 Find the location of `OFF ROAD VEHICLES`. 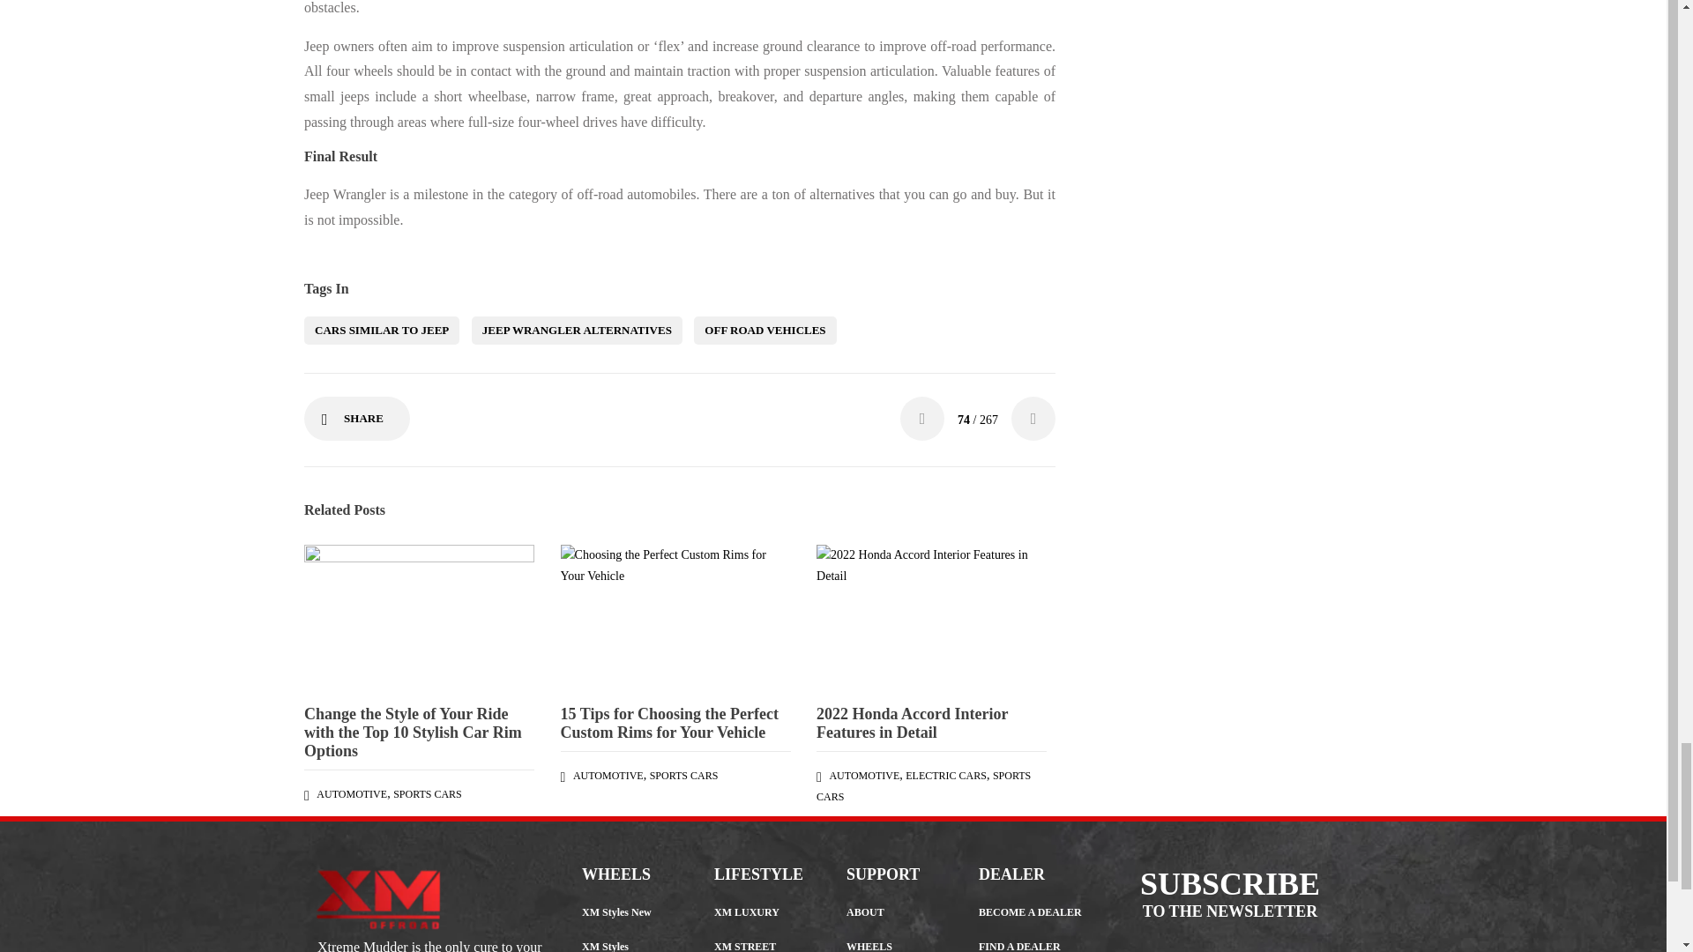

OFF ROAD VEHICLES is located at coordinates (765, 330).